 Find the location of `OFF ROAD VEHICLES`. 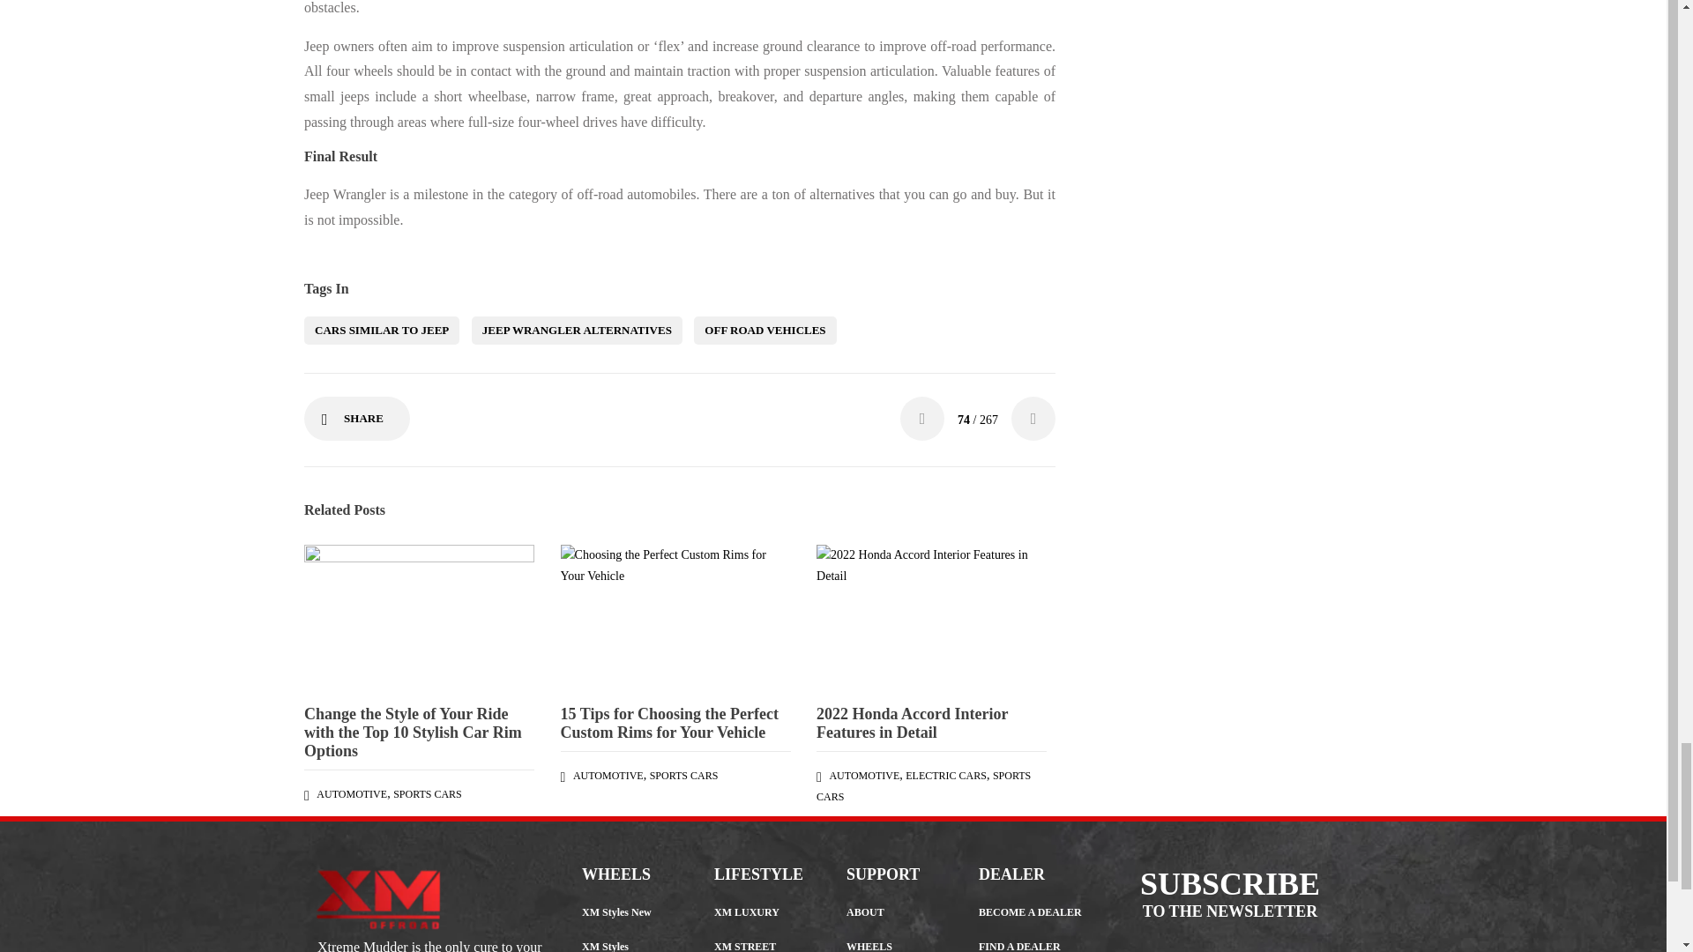

OFF ROAD VEHICLES is located at coordinates (765, 330).